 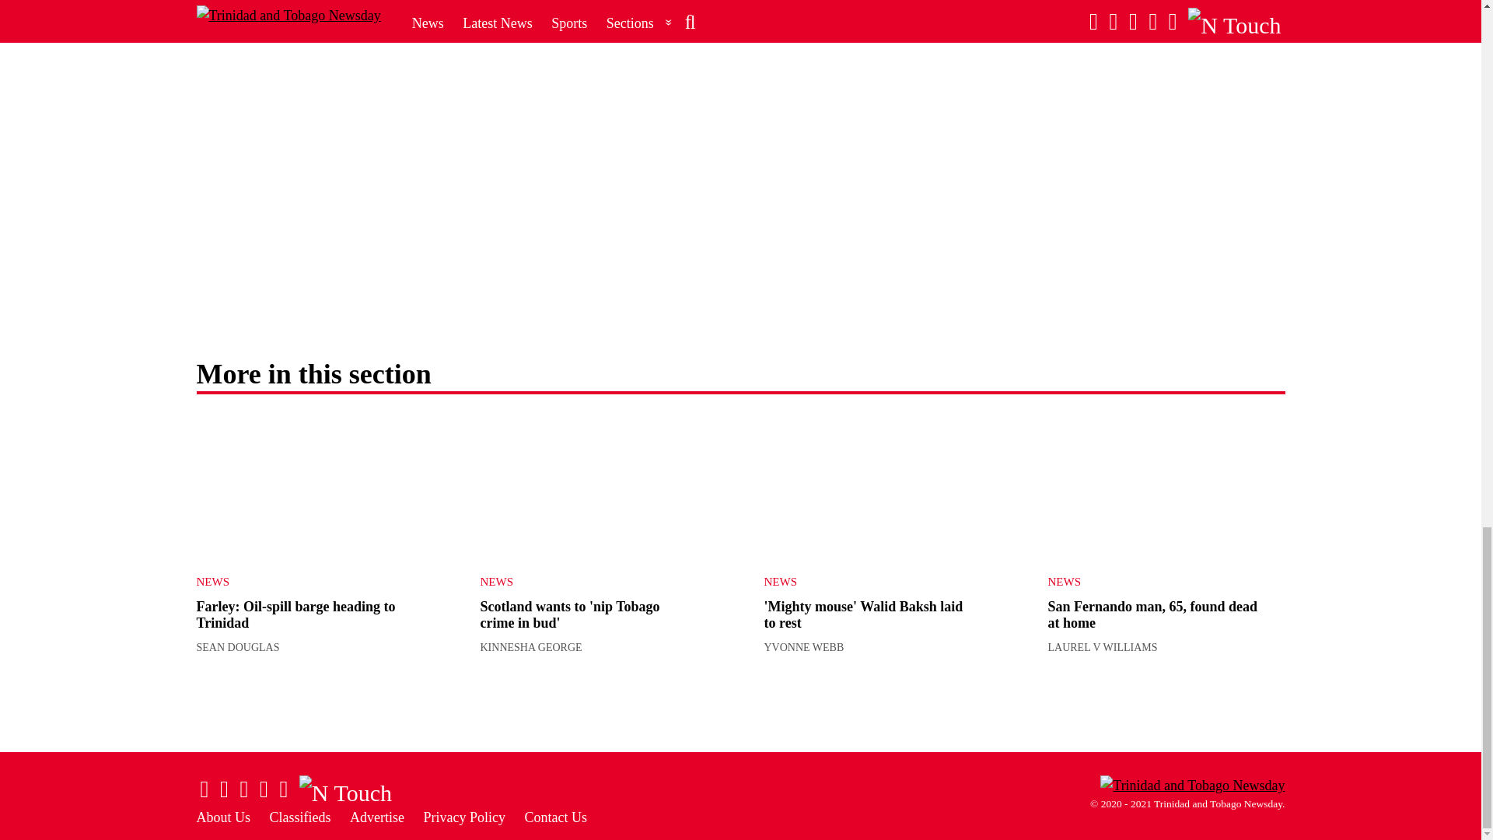 I want to click on 'Mighty mouse' Walid Baksh laid to rest, so click(x=882, y=487).